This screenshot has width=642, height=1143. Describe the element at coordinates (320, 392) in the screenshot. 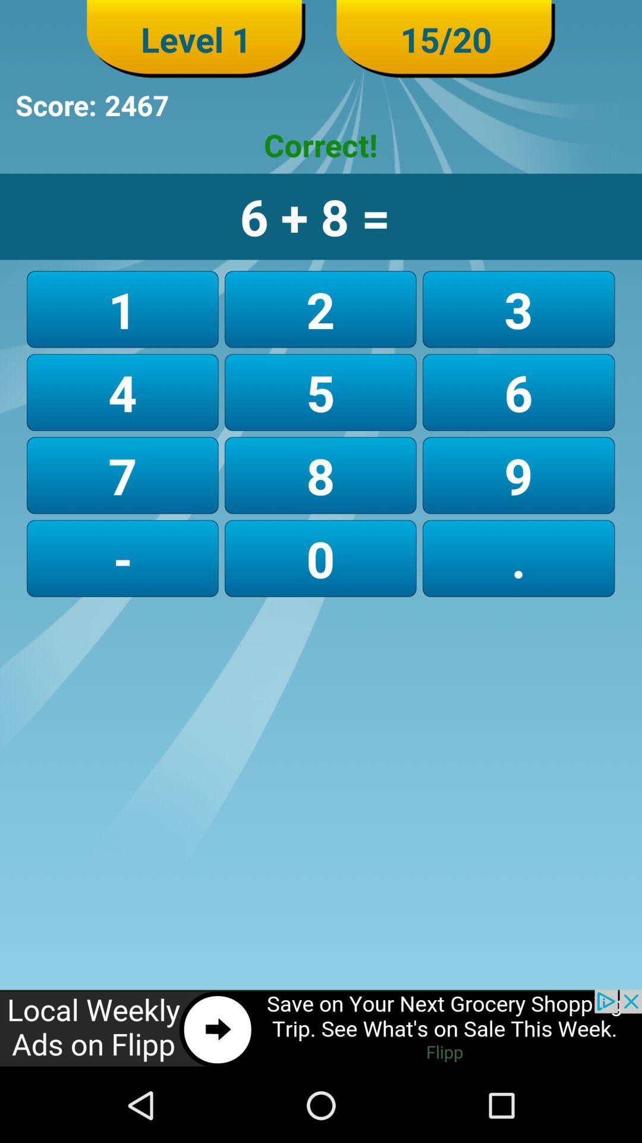

I see `launch button next to the 1` at that location.